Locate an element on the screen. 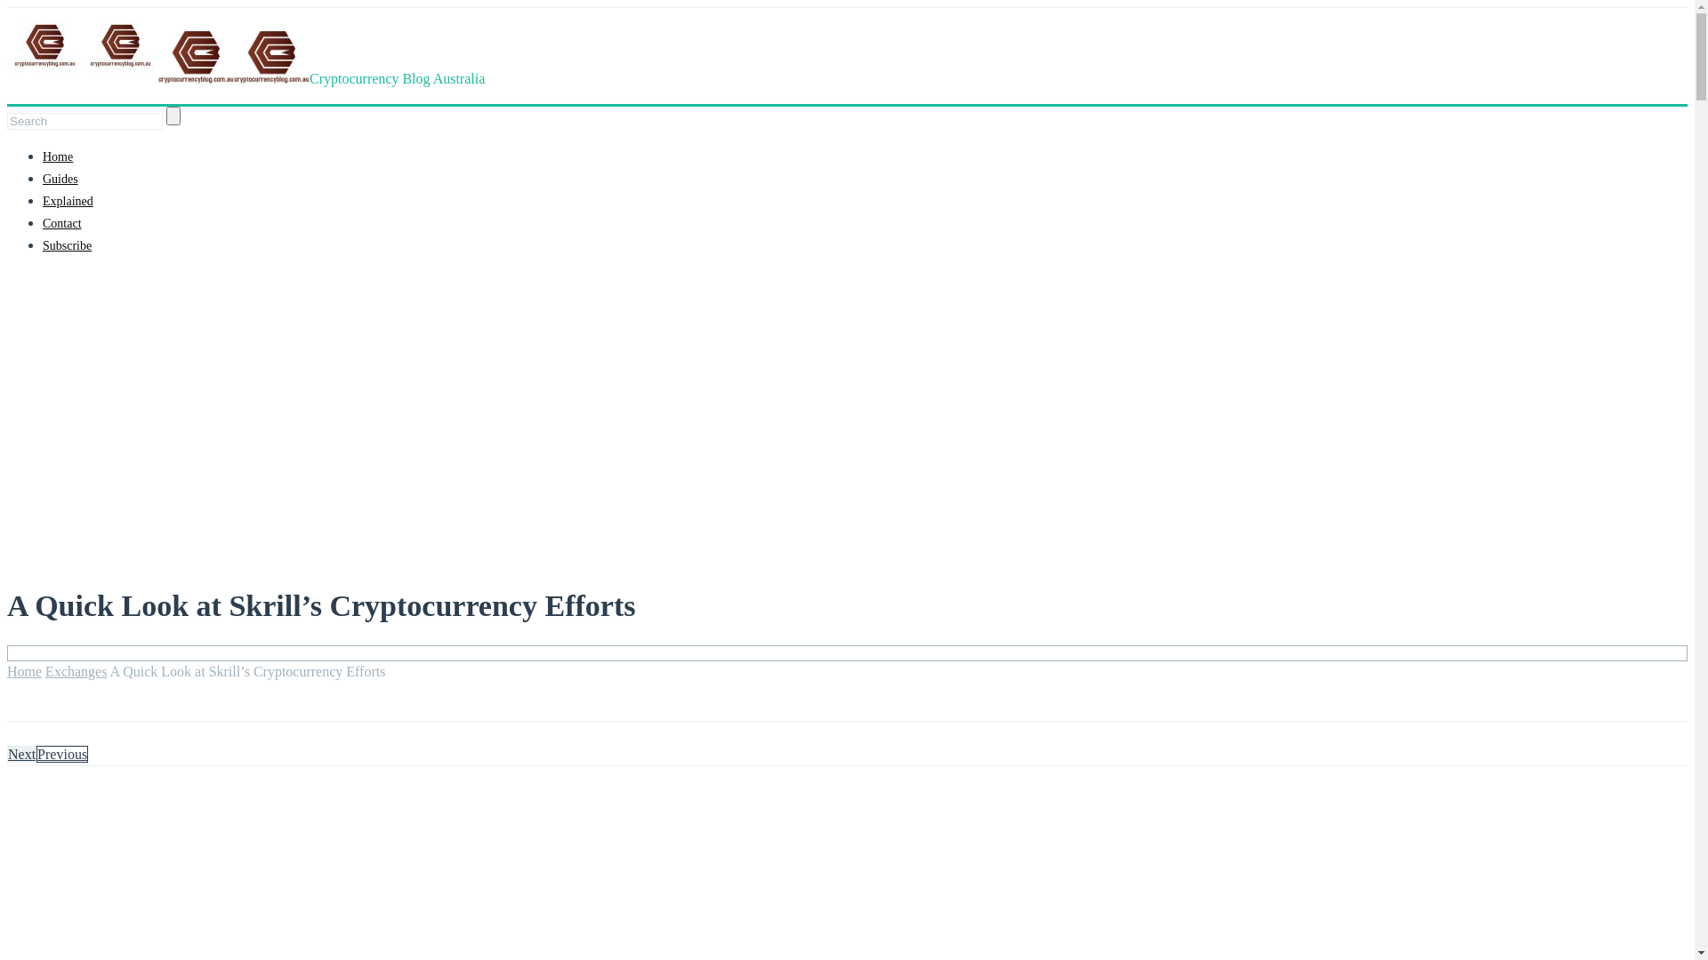 Image resolution: width=1708 pixels, height=960 pixels. Cryptocurrency Blog Australia is located at coordinates (246, 78).